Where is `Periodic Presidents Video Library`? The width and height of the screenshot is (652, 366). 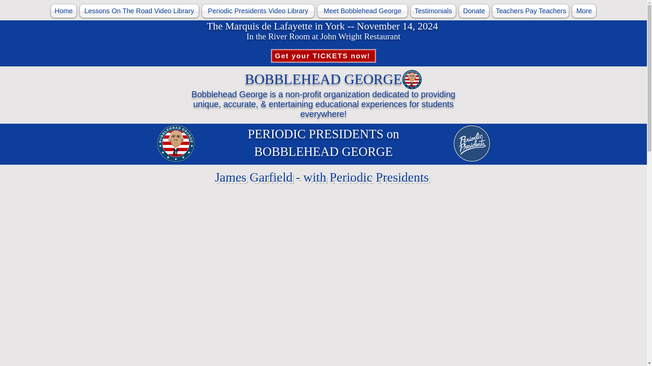
Periodic Presidents Video Library is located at coordinates (258, 11).